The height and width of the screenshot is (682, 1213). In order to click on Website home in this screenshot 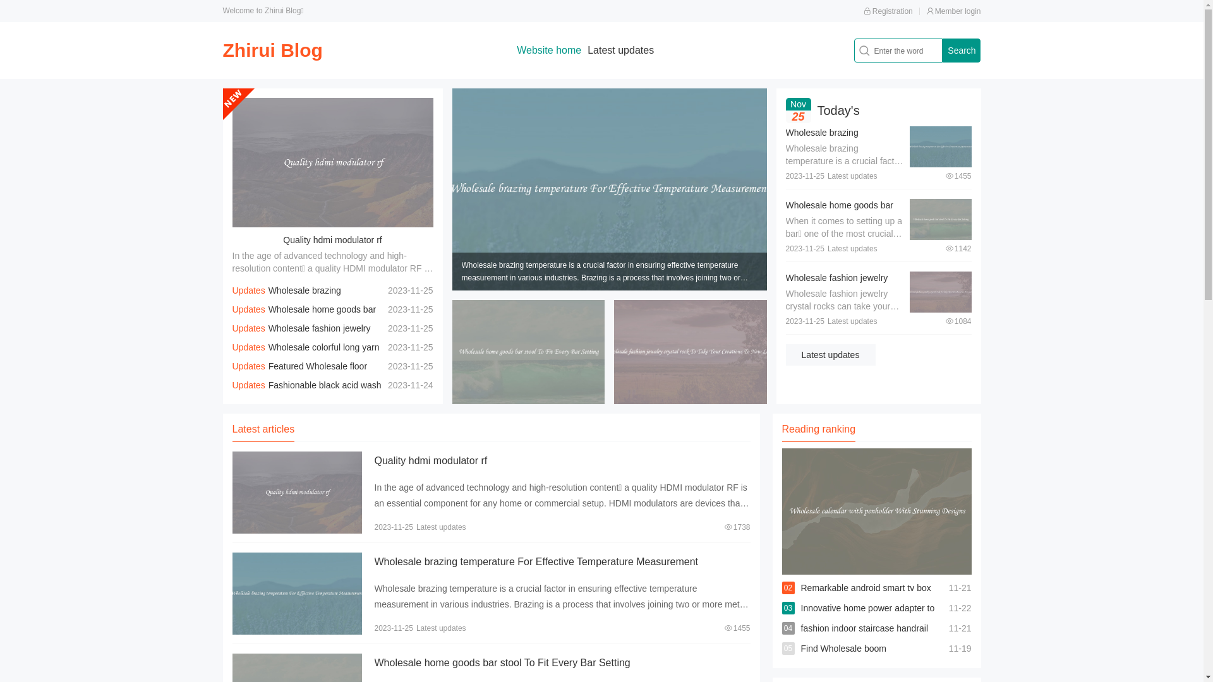, I will do `click(549, 51)`.